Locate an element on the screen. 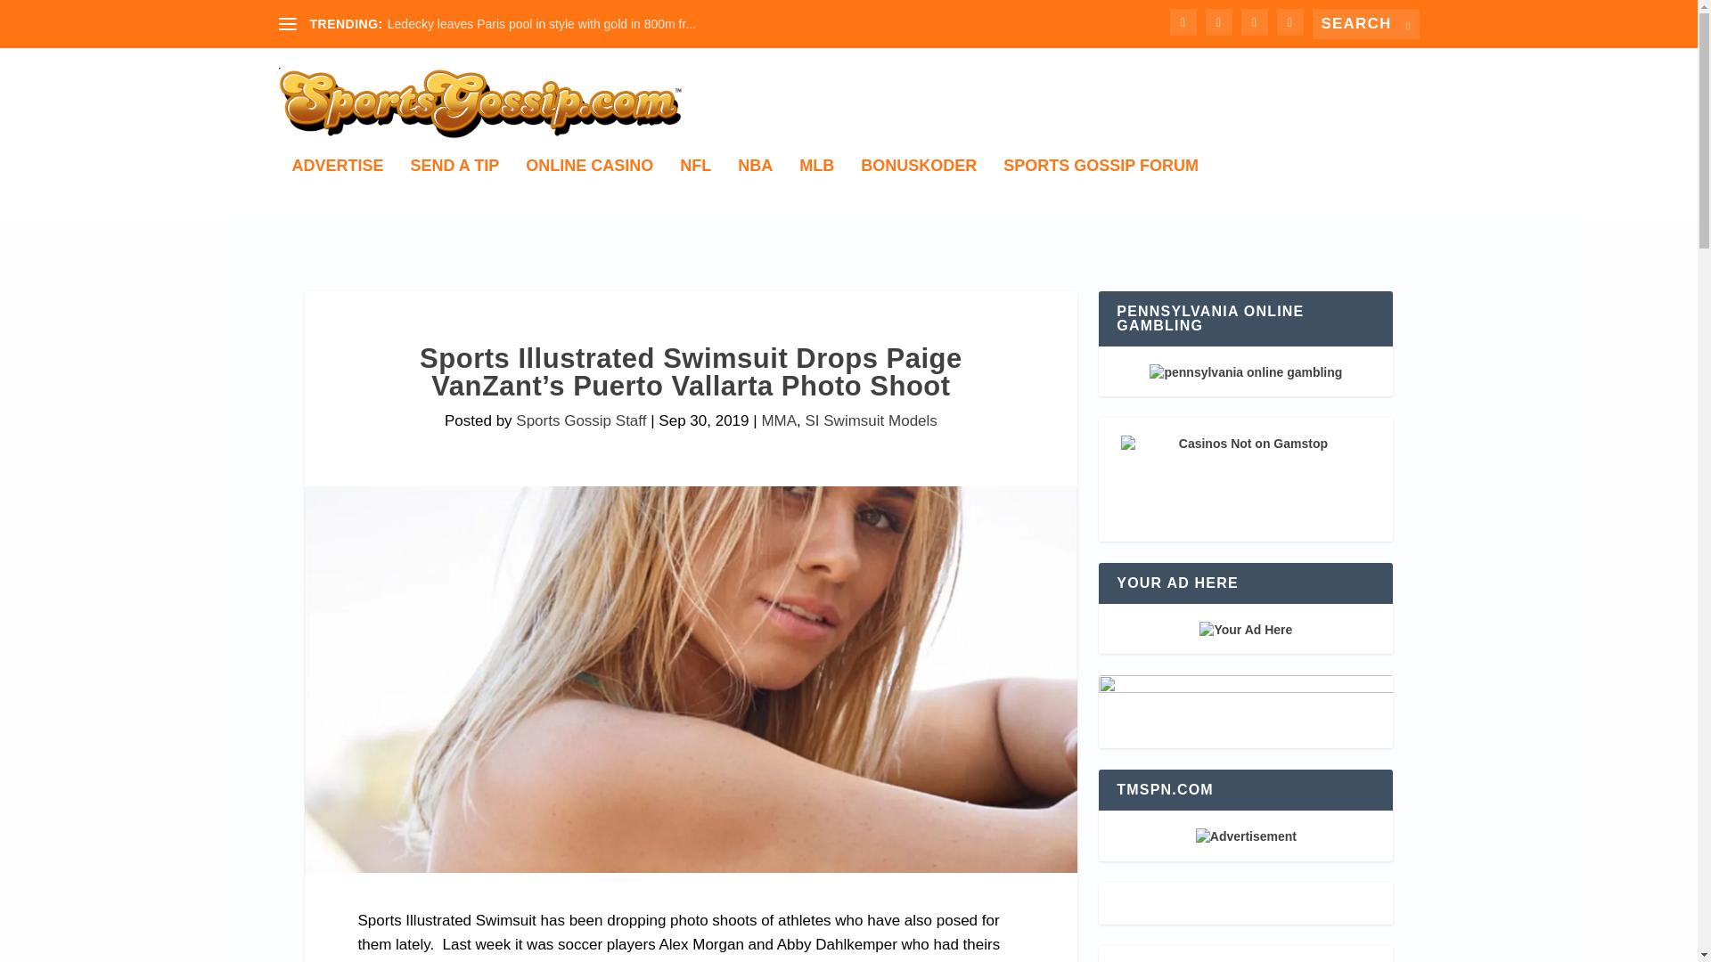 This screenshot has width=1711, height=962. SPORTS GOSSIP FORUM is located at coordinates (1101, 189).